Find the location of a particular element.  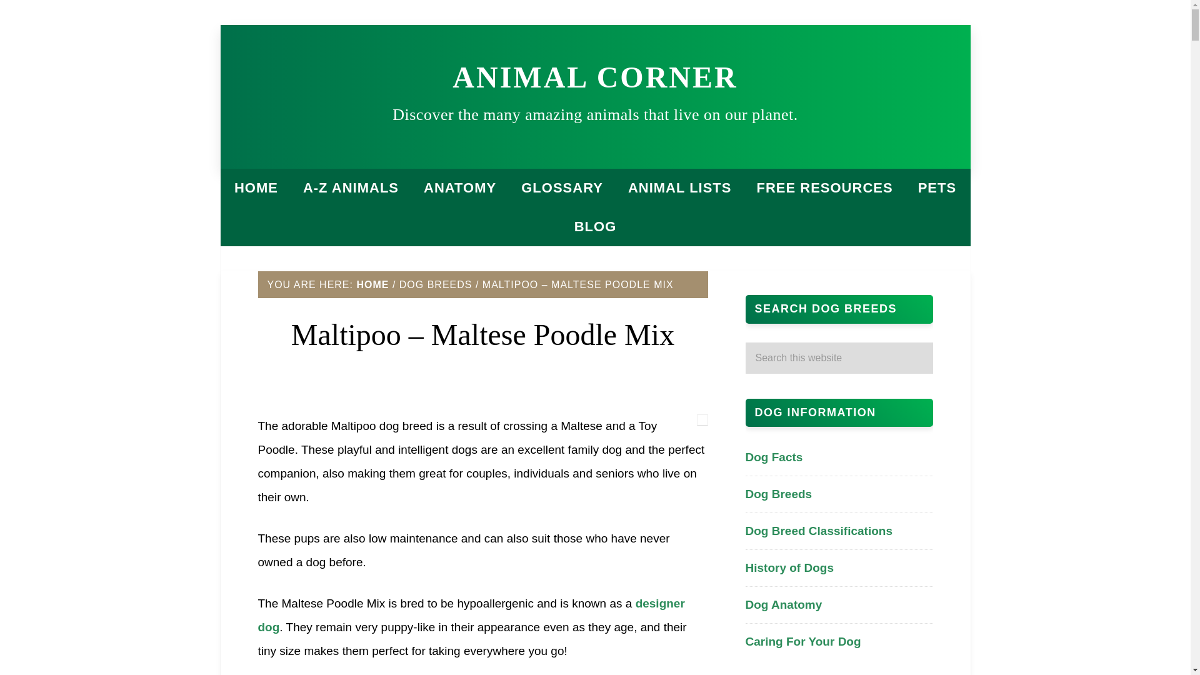

Dog Breed Classifications is located at coordinates (818, 531).